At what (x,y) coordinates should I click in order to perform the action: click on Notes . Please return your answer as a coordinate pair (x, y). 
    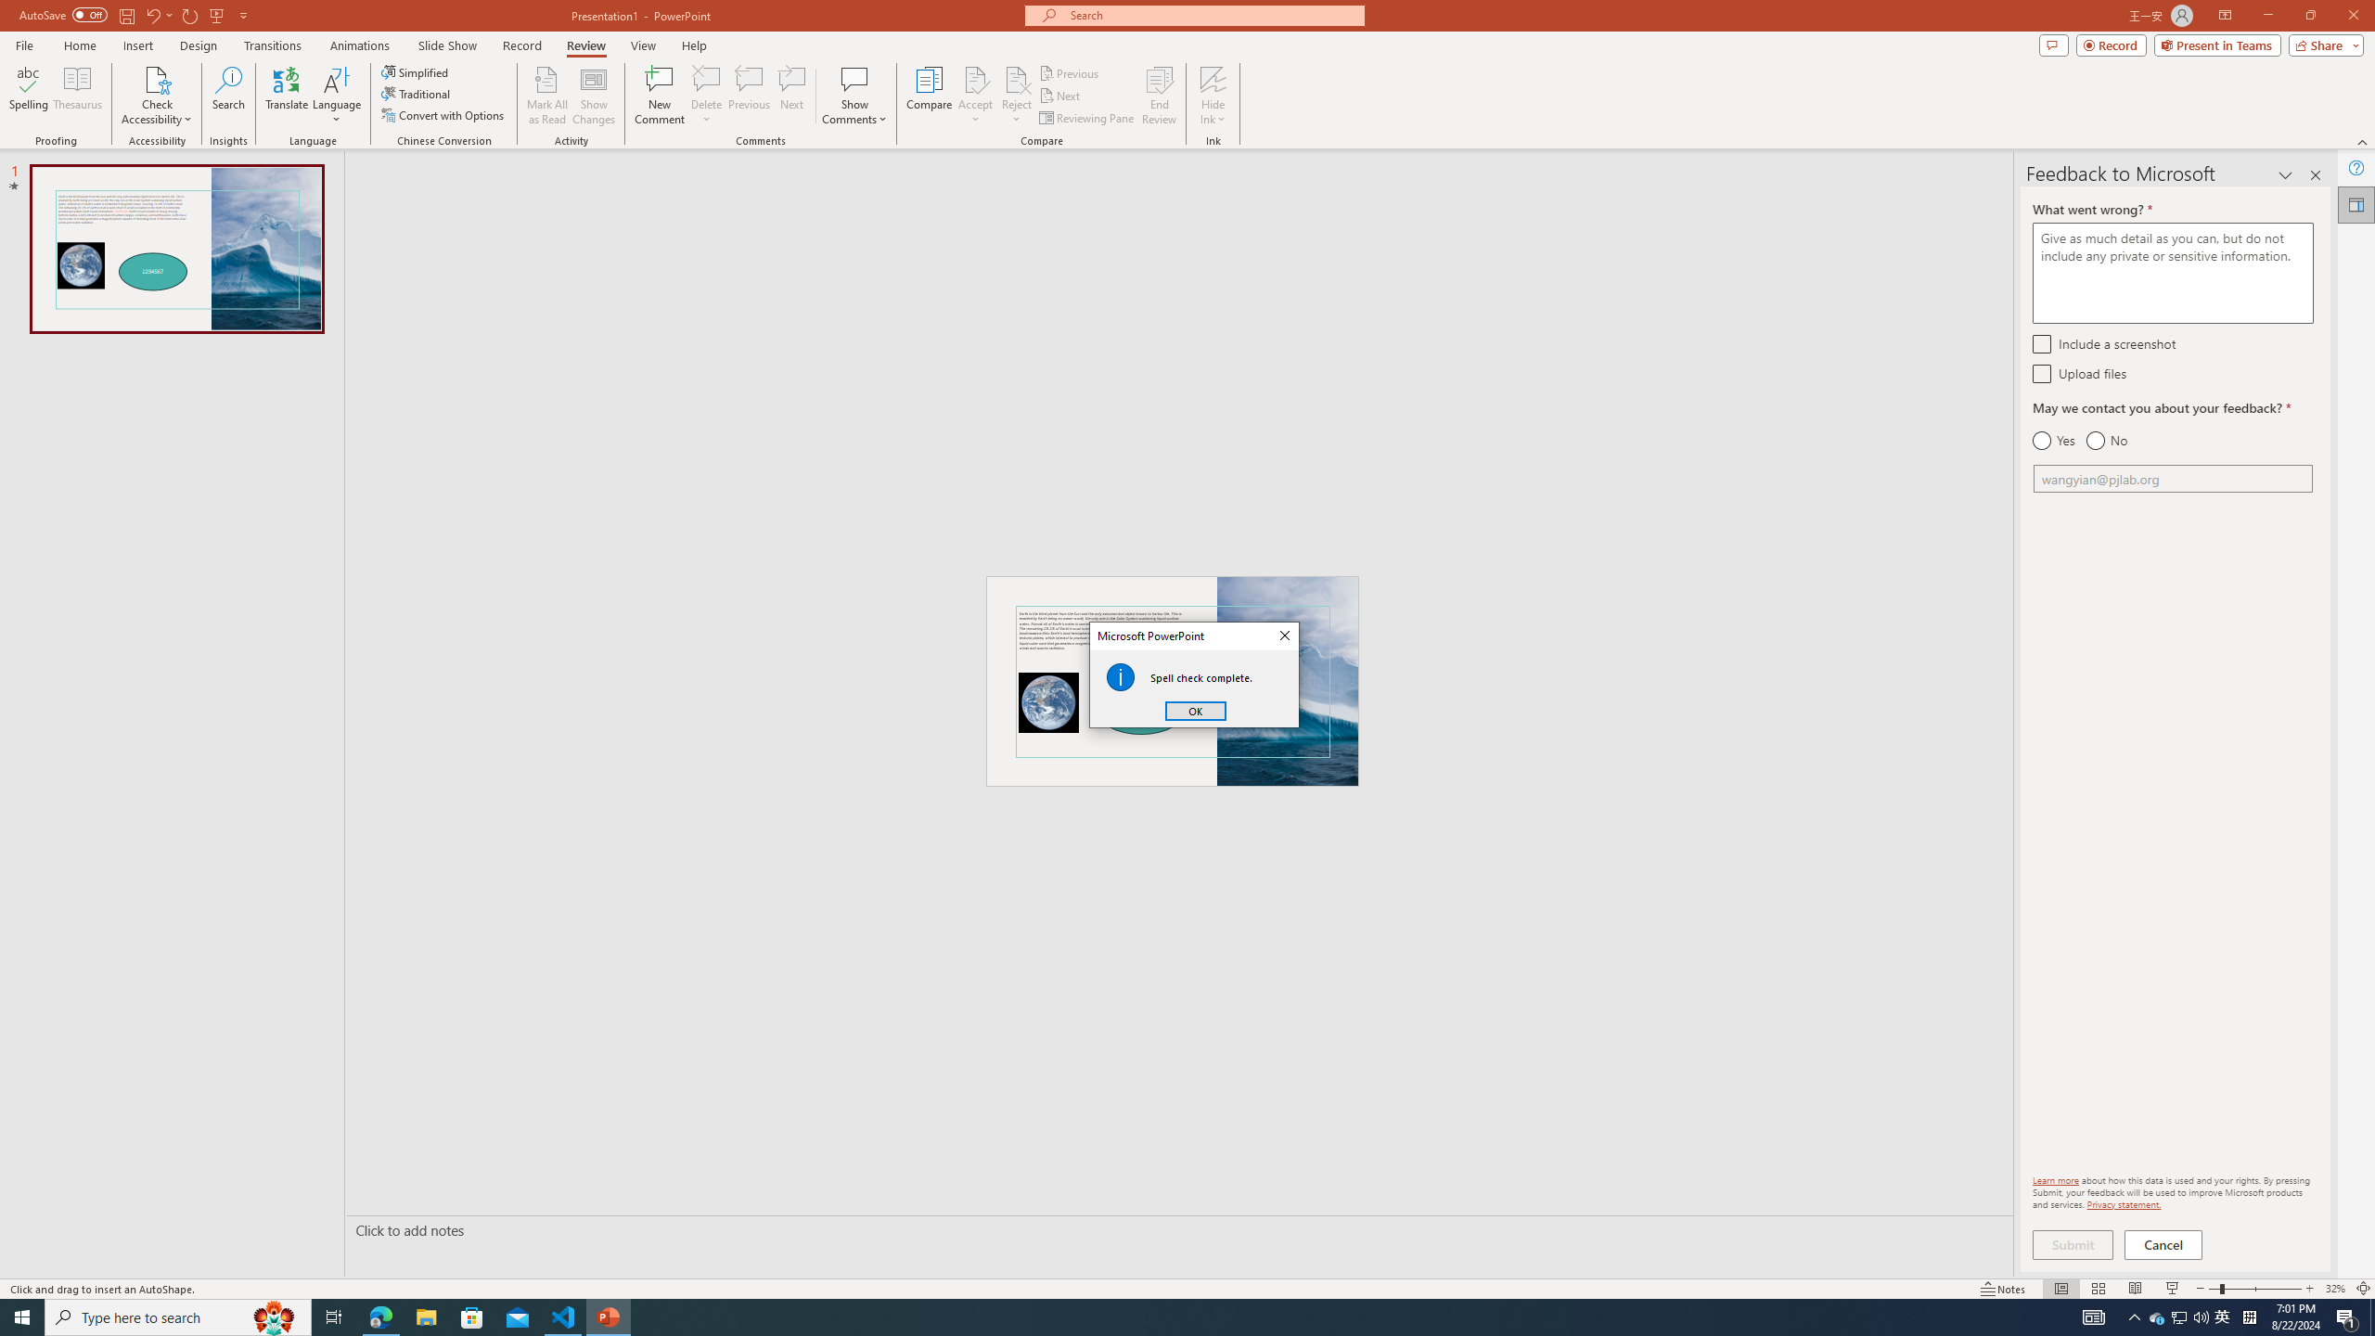
    Looking at the image, I should click on (2003, 1289).